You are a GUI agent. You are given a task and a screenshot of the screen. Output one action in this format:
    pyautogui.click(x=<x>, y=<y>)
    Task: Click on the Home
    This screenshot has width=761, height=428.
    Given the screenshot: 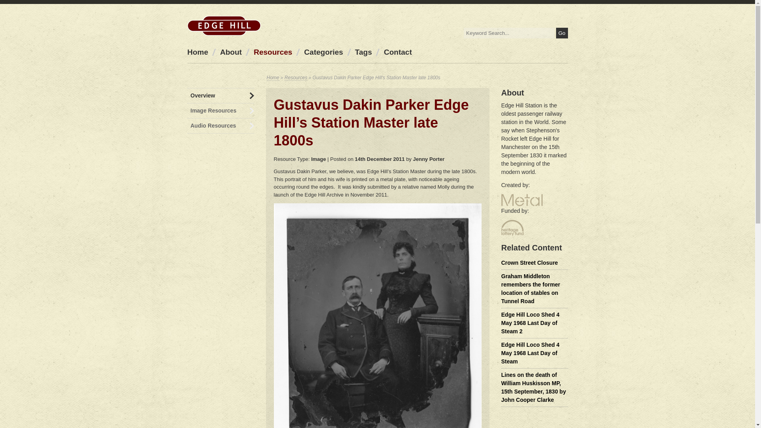 What is the action you would take?
    pyautogui.click(x=197, y=52)
    